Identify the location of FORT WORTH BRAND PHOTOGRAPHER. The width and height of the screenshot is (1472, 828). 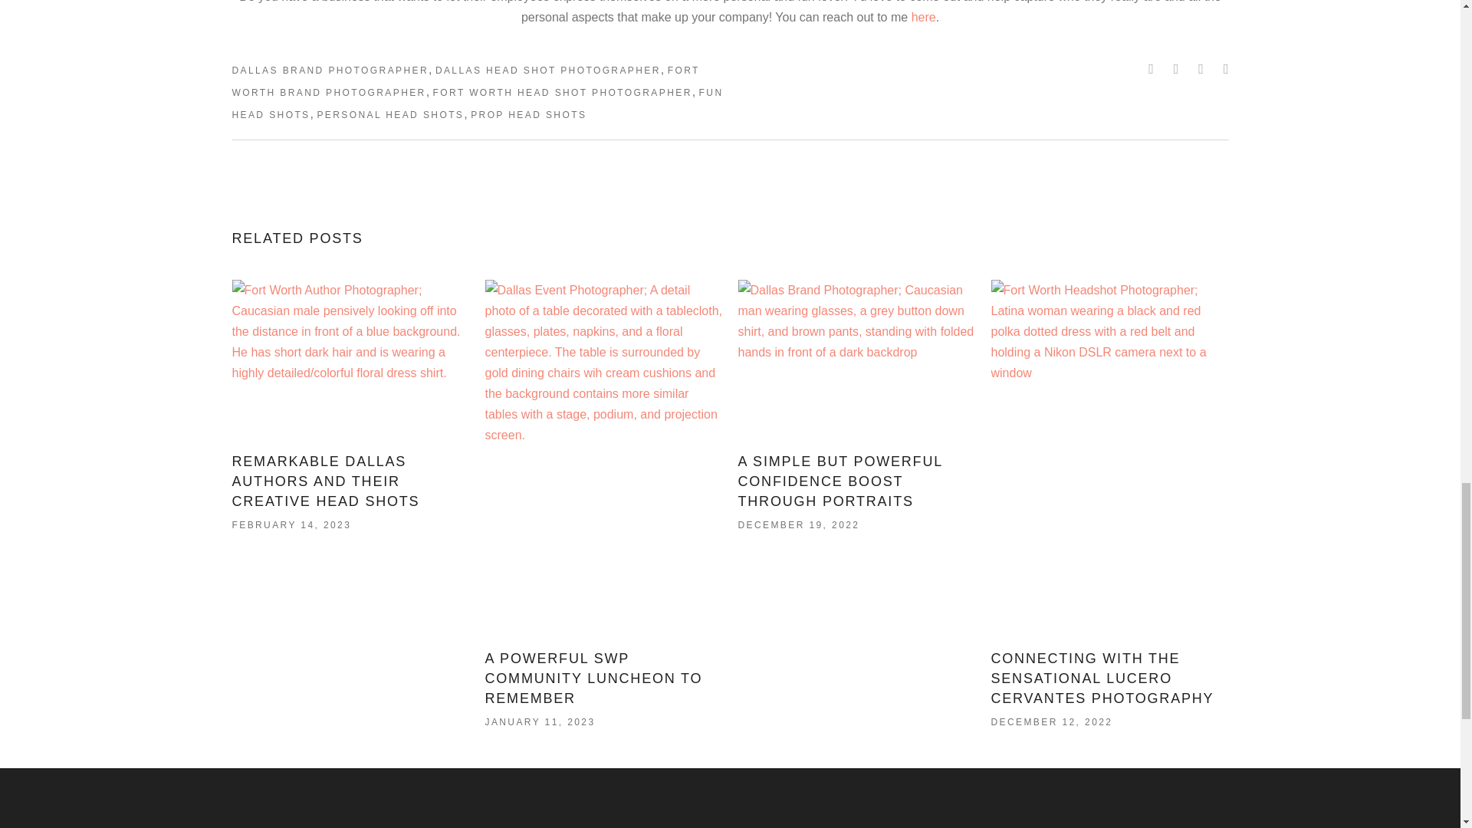
(465, 81).